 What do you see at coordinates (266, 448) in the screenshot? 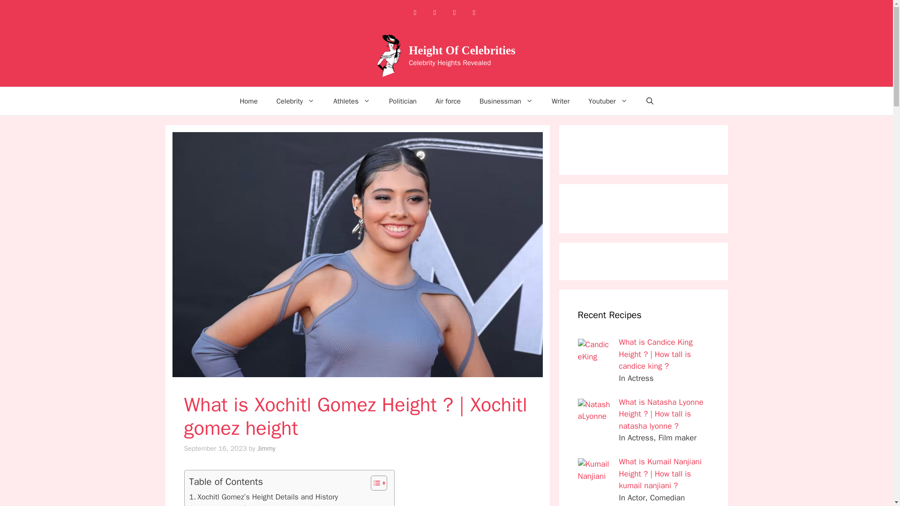
I see `View all posts by Jimmy` at bounding box center [266, 448].